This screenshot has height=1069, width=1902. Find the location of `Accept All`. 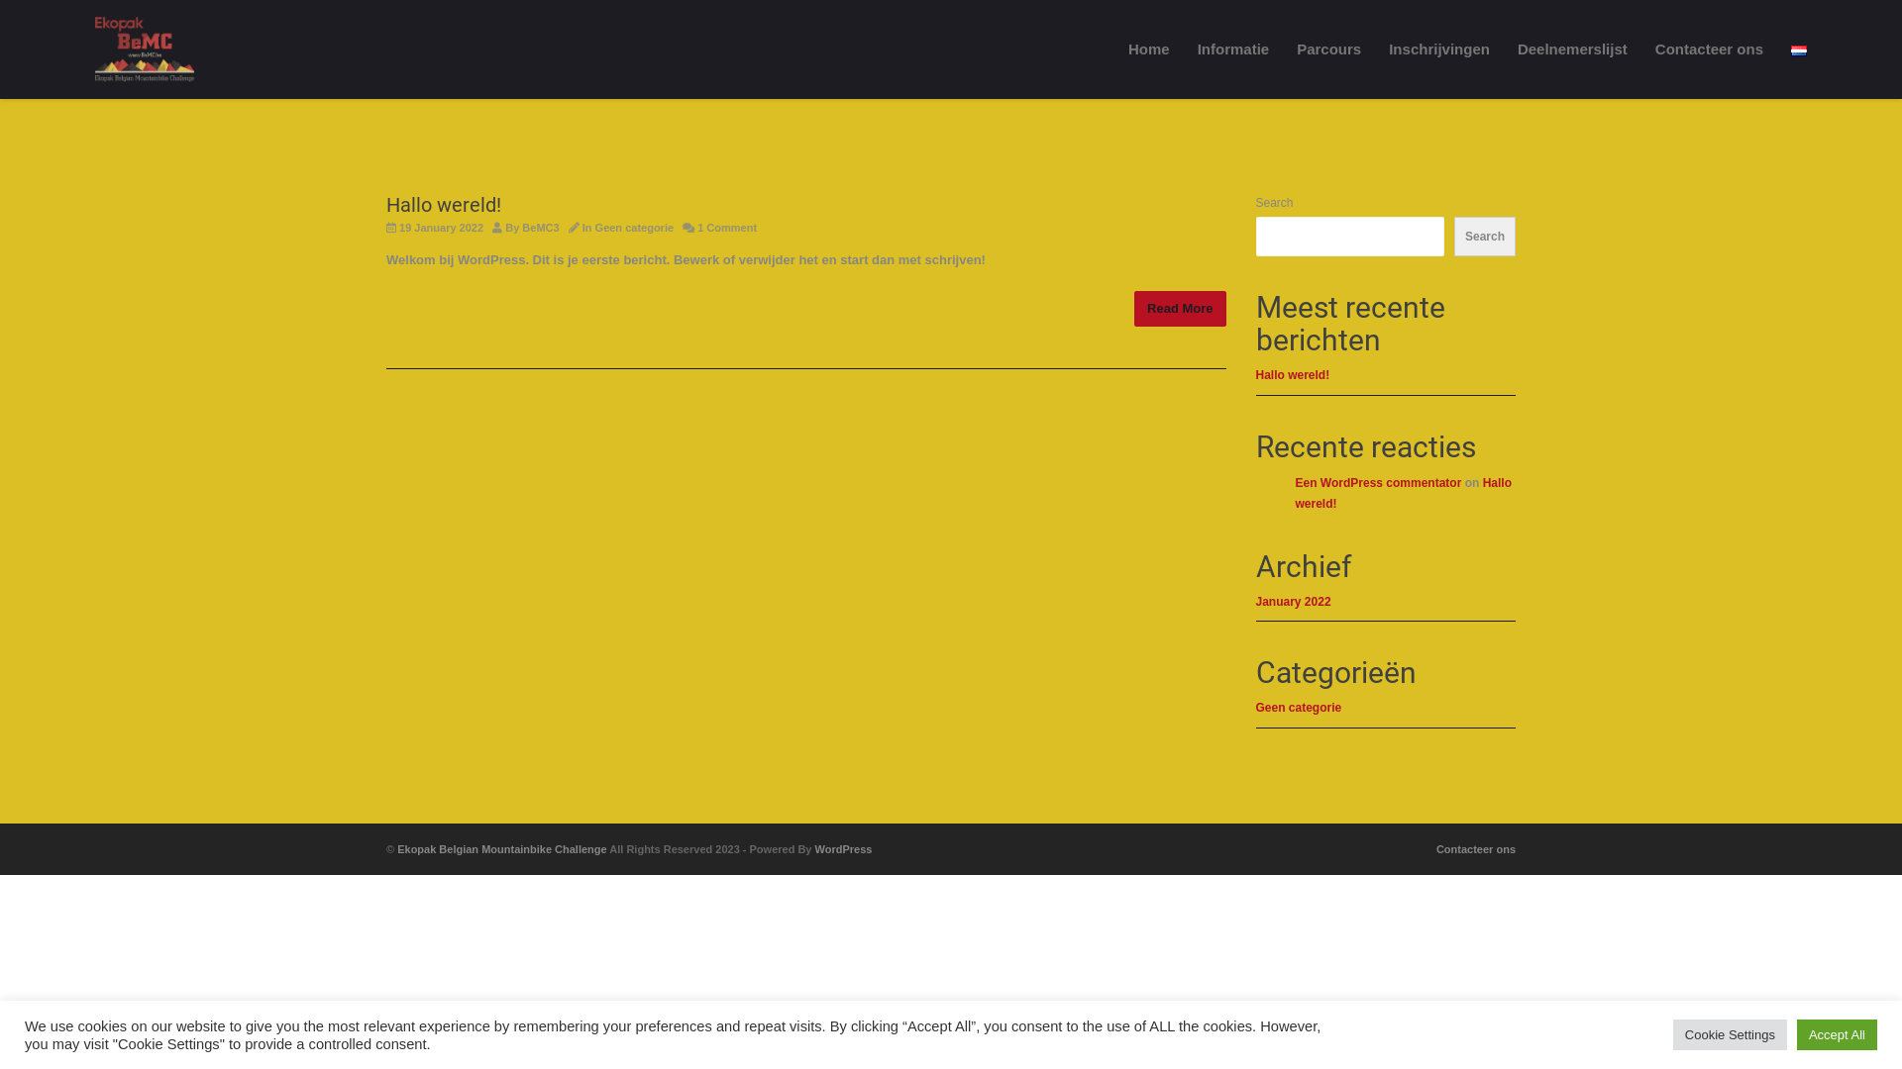

Accept All is located at coordinates (1837, 1035).